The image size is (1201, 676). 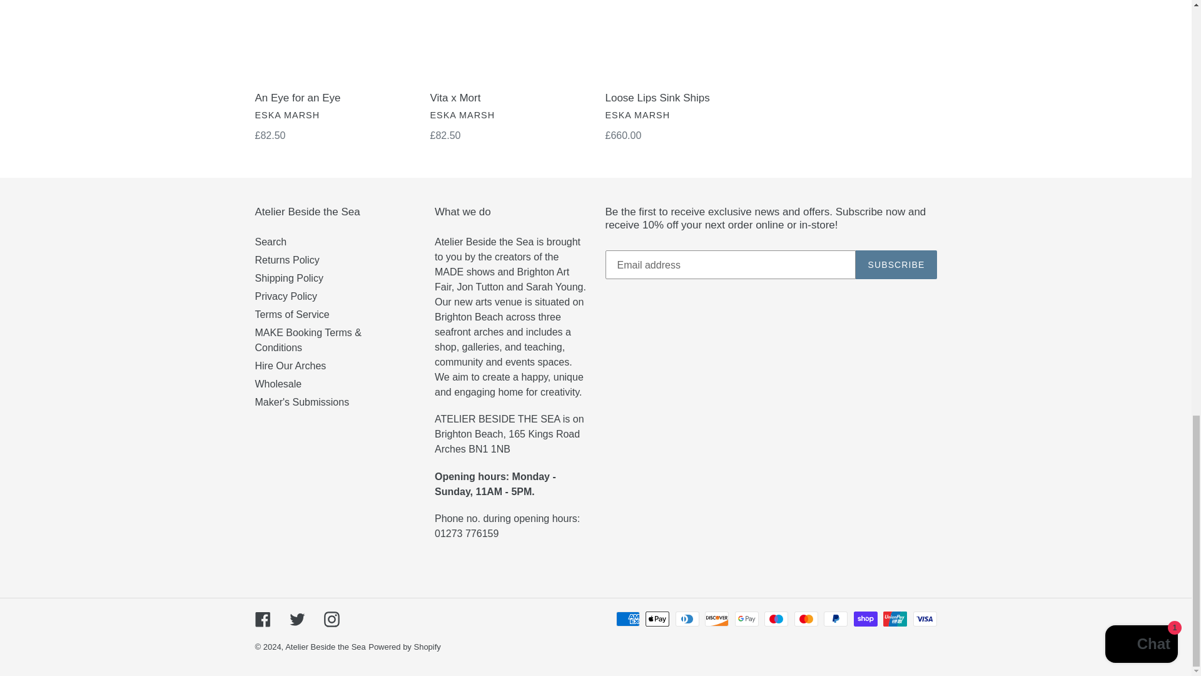 What do you see at coordinates (462, 115) in the screenshot?
I see `Eska Marsh` at bounding box center [462, 115].